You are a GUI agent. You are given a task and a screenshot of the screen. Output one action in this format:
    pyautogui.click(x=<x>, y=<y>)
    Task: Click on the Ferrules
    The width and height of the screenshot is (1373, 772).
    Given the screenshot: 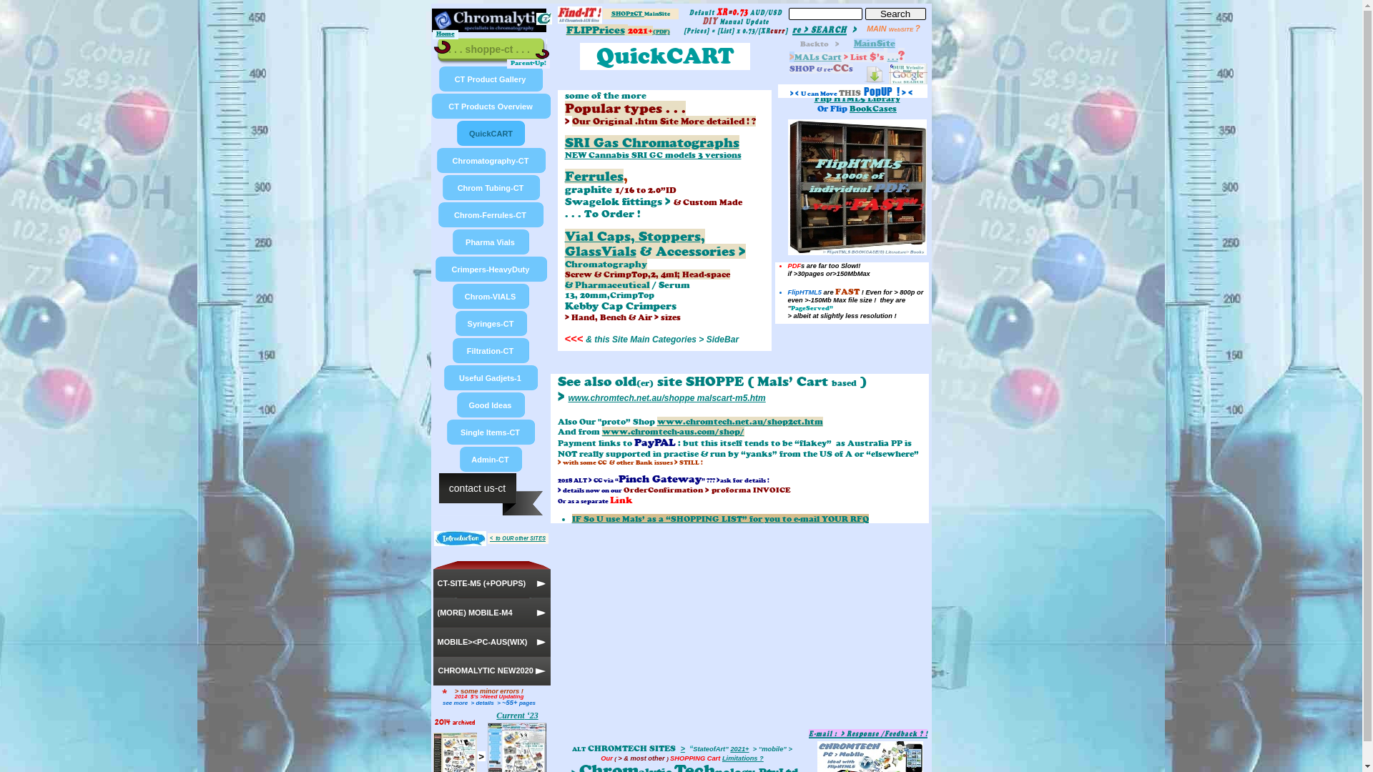 What is the action you would take?
    pyautogui.click(x=594, y=176)
    